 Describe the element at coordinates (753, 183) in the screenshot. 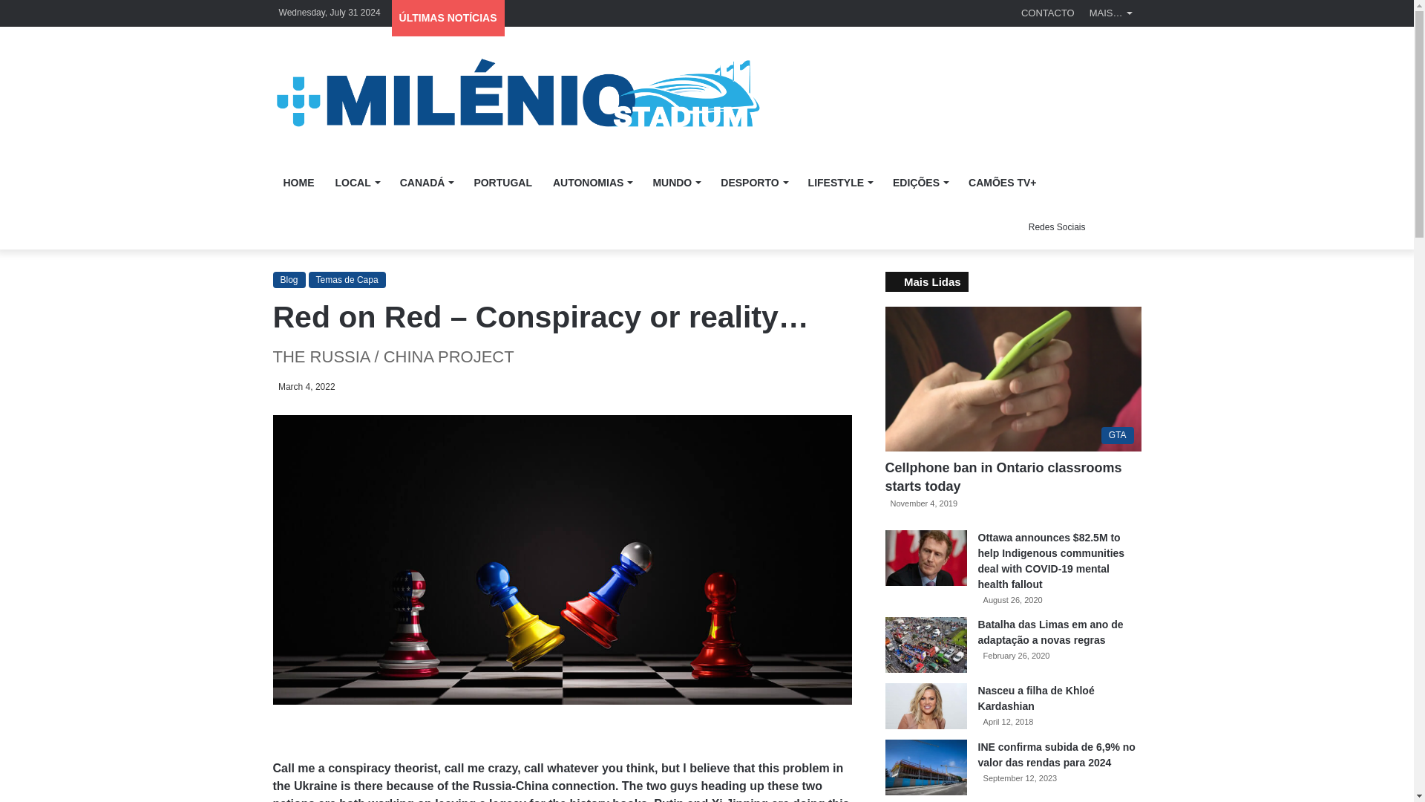

I see `DESPORTO` at that location.